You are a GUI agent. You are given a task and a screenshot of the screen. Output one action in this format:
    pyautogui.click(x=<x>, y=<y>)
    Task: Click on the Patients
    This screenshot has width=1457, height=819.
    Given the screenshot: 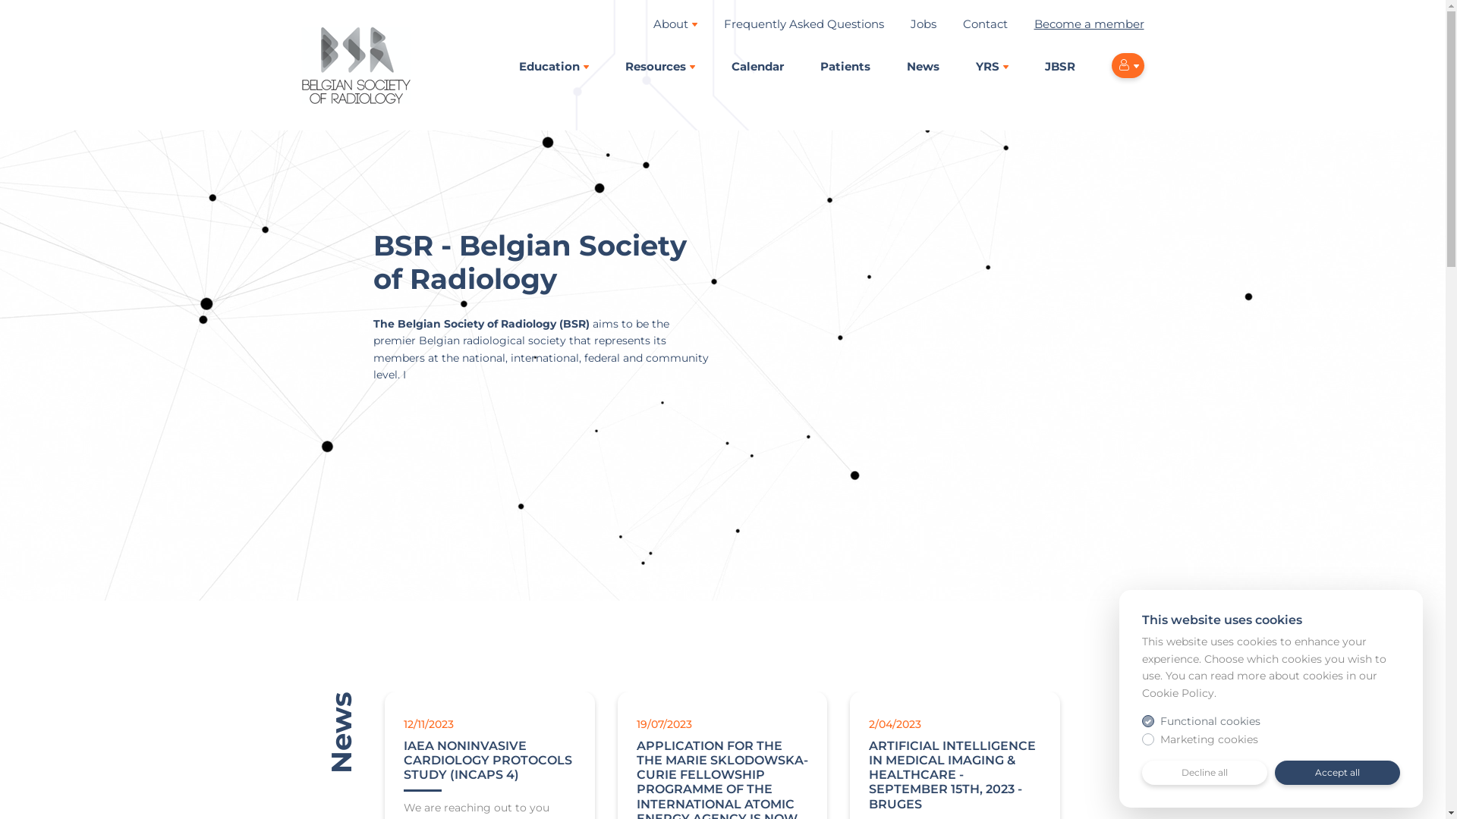 What is the action you would take?
    pyautogui.click(x=845, y=67)
    